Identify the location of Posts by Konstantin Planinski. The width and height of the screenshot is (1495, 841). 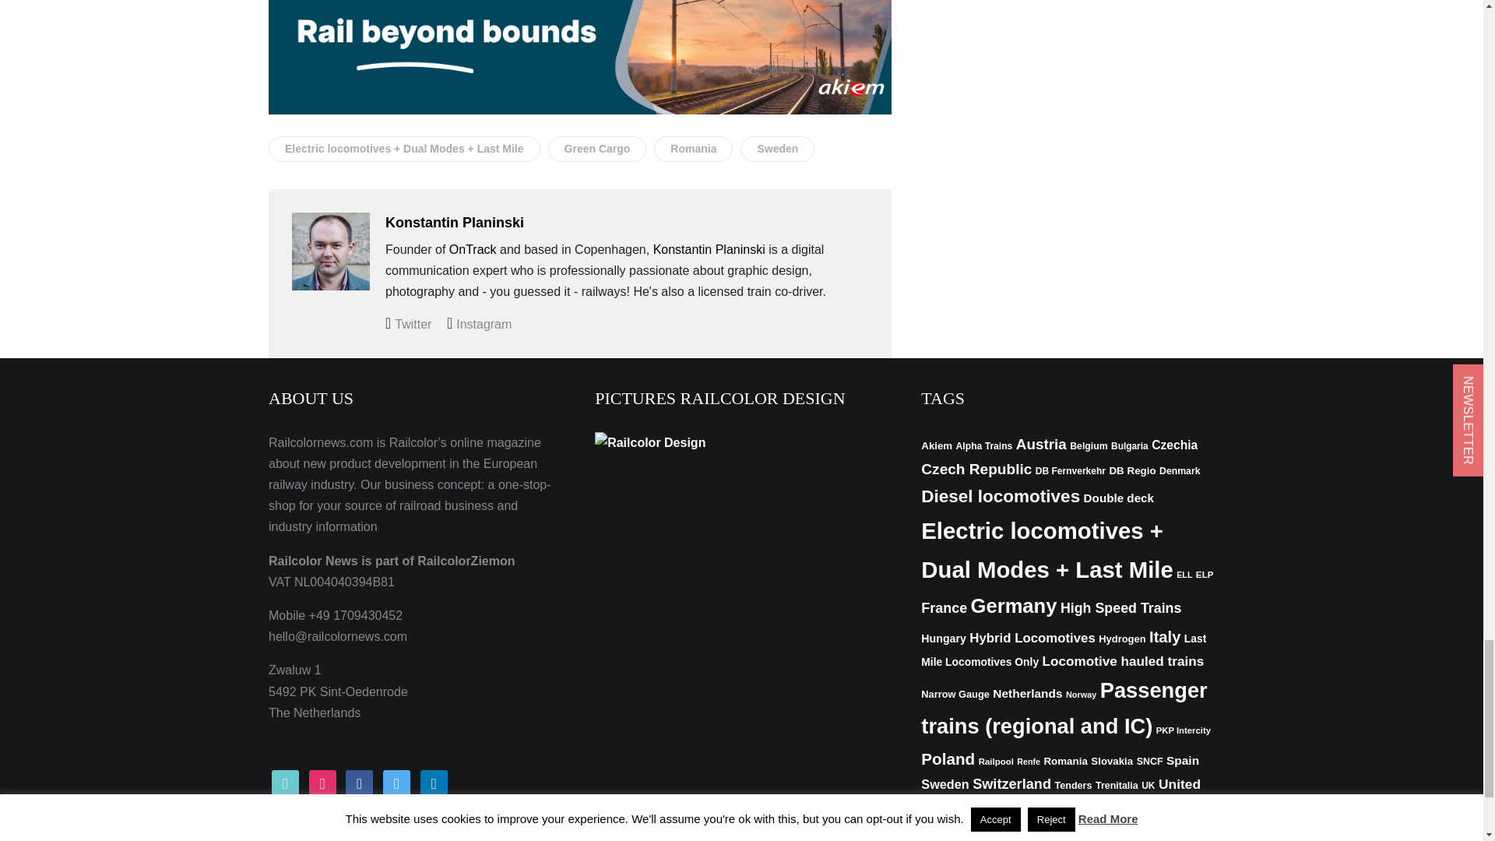
(455, 223).